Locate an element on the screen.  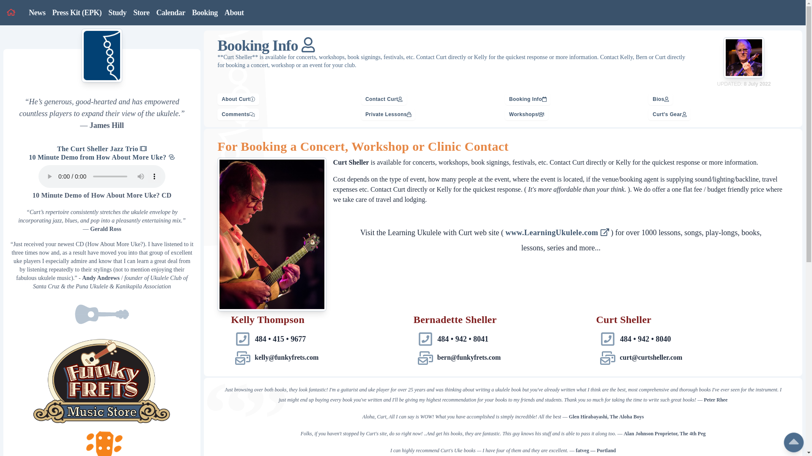
Calendar is located at coordinates (171, 13).